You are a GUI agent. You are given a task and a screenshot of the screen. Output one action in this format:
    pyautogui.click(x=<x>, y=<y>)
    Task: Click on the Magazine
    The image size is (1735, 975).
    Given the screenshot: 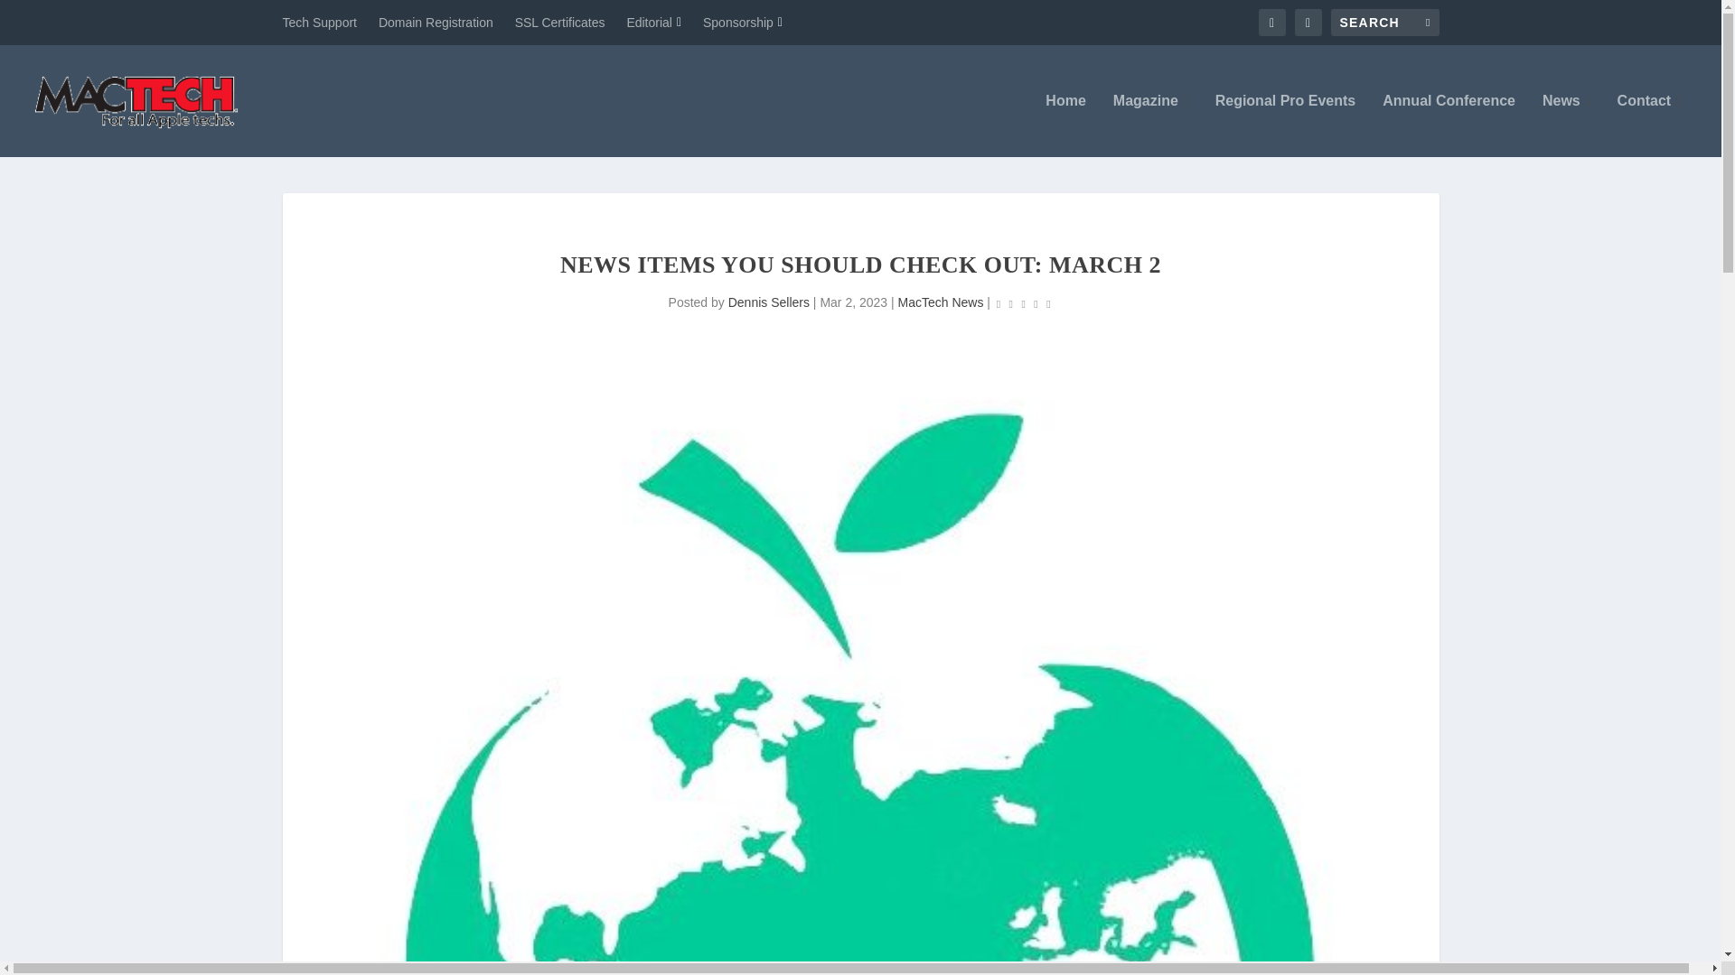 What is the action you would take?
    pyautogui.click(x=1151, y=125)
    